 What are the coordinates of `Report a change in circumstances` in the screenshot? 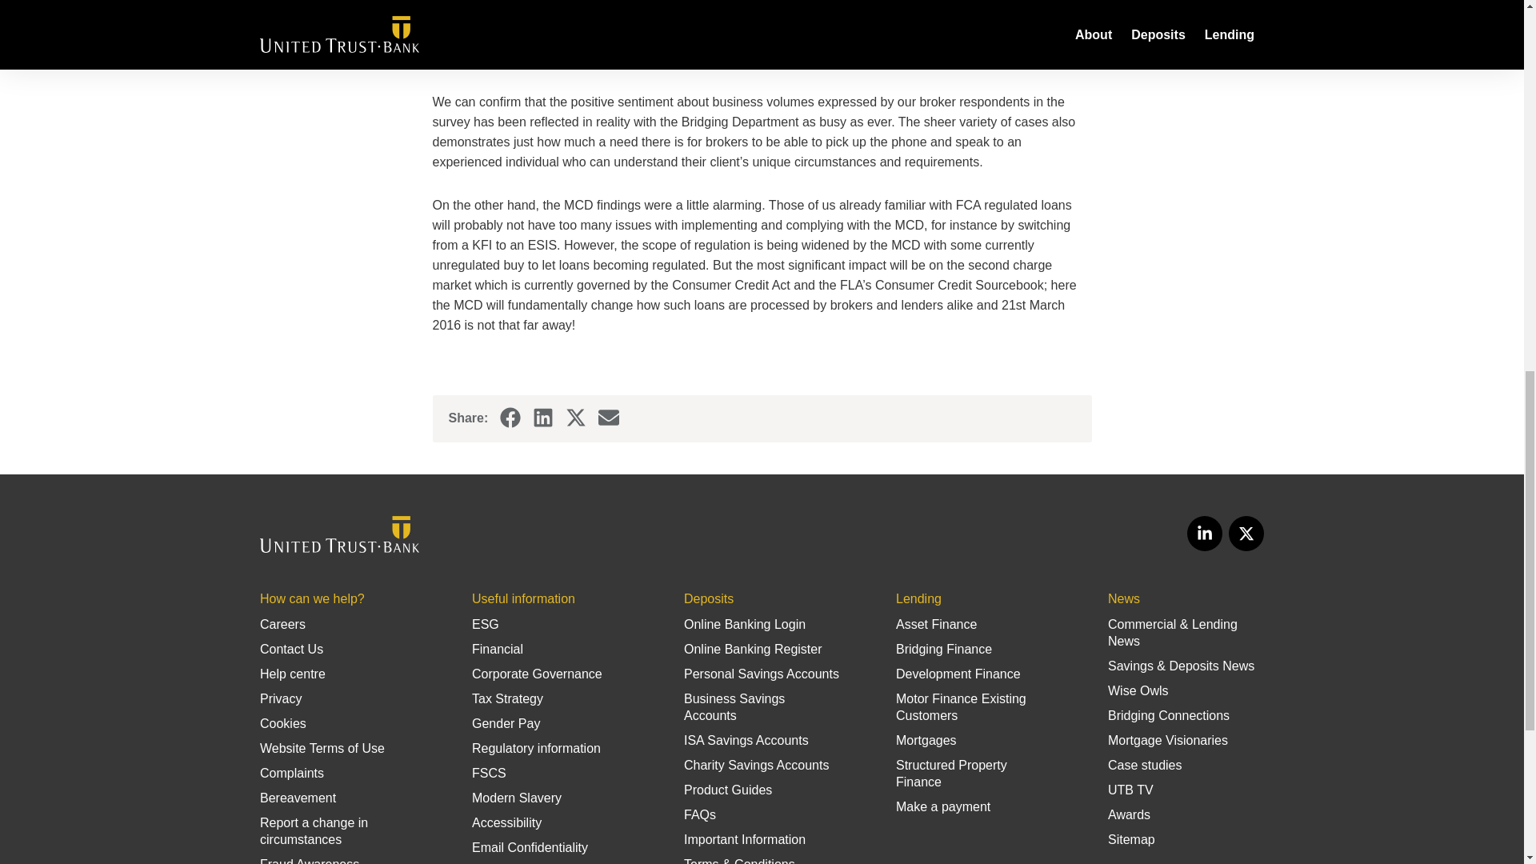 It's located at (314, 830).